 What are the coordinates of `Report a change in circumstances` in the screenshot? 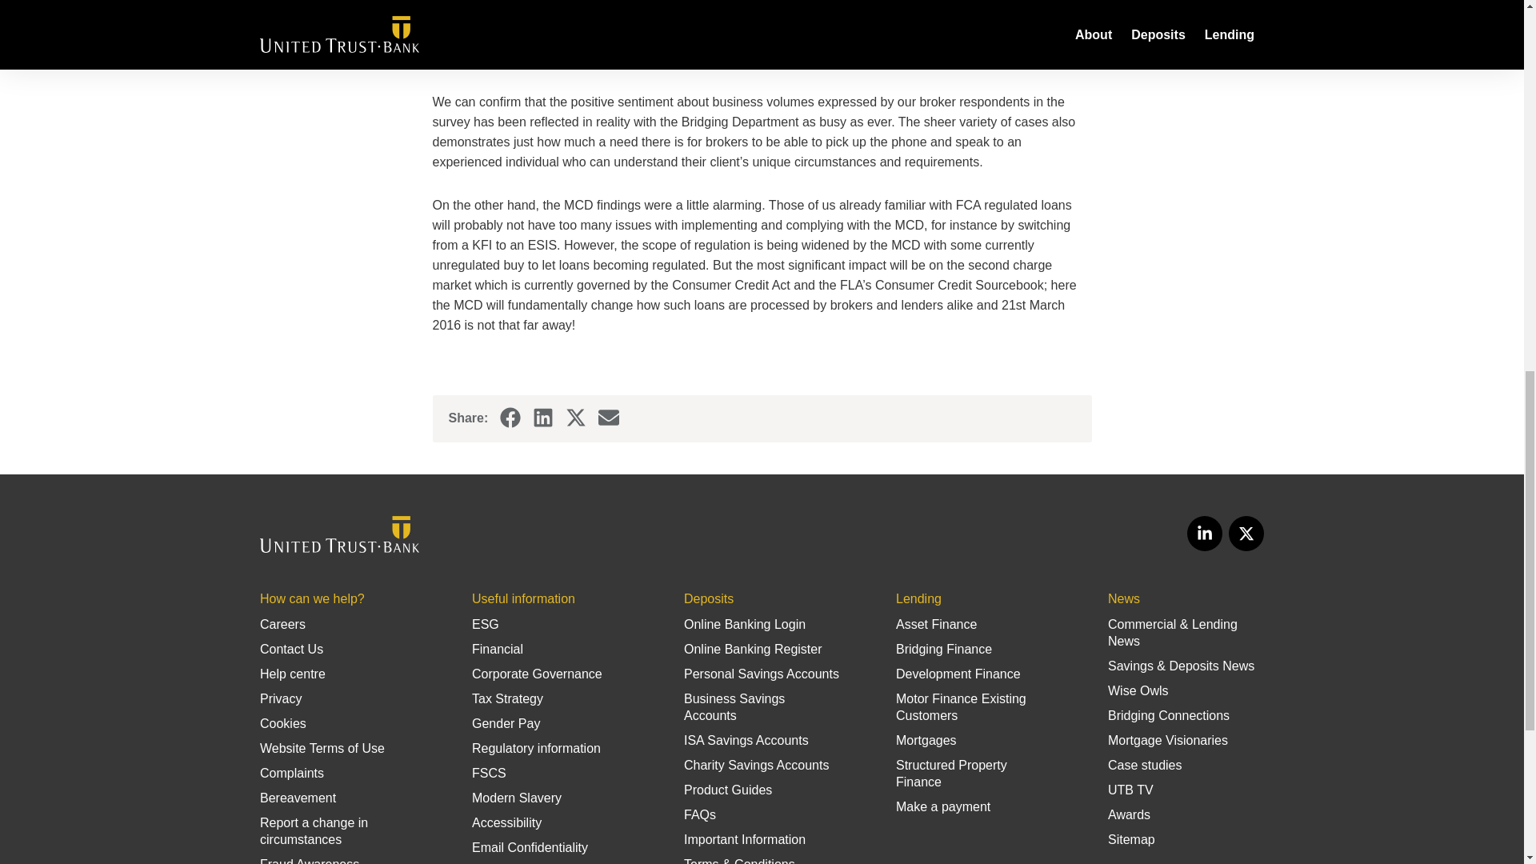 It's located at (314, 830).